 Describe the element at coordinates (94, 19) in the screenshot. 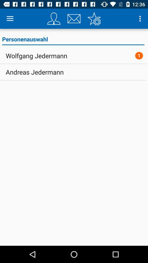

I see `open settings` at that location.